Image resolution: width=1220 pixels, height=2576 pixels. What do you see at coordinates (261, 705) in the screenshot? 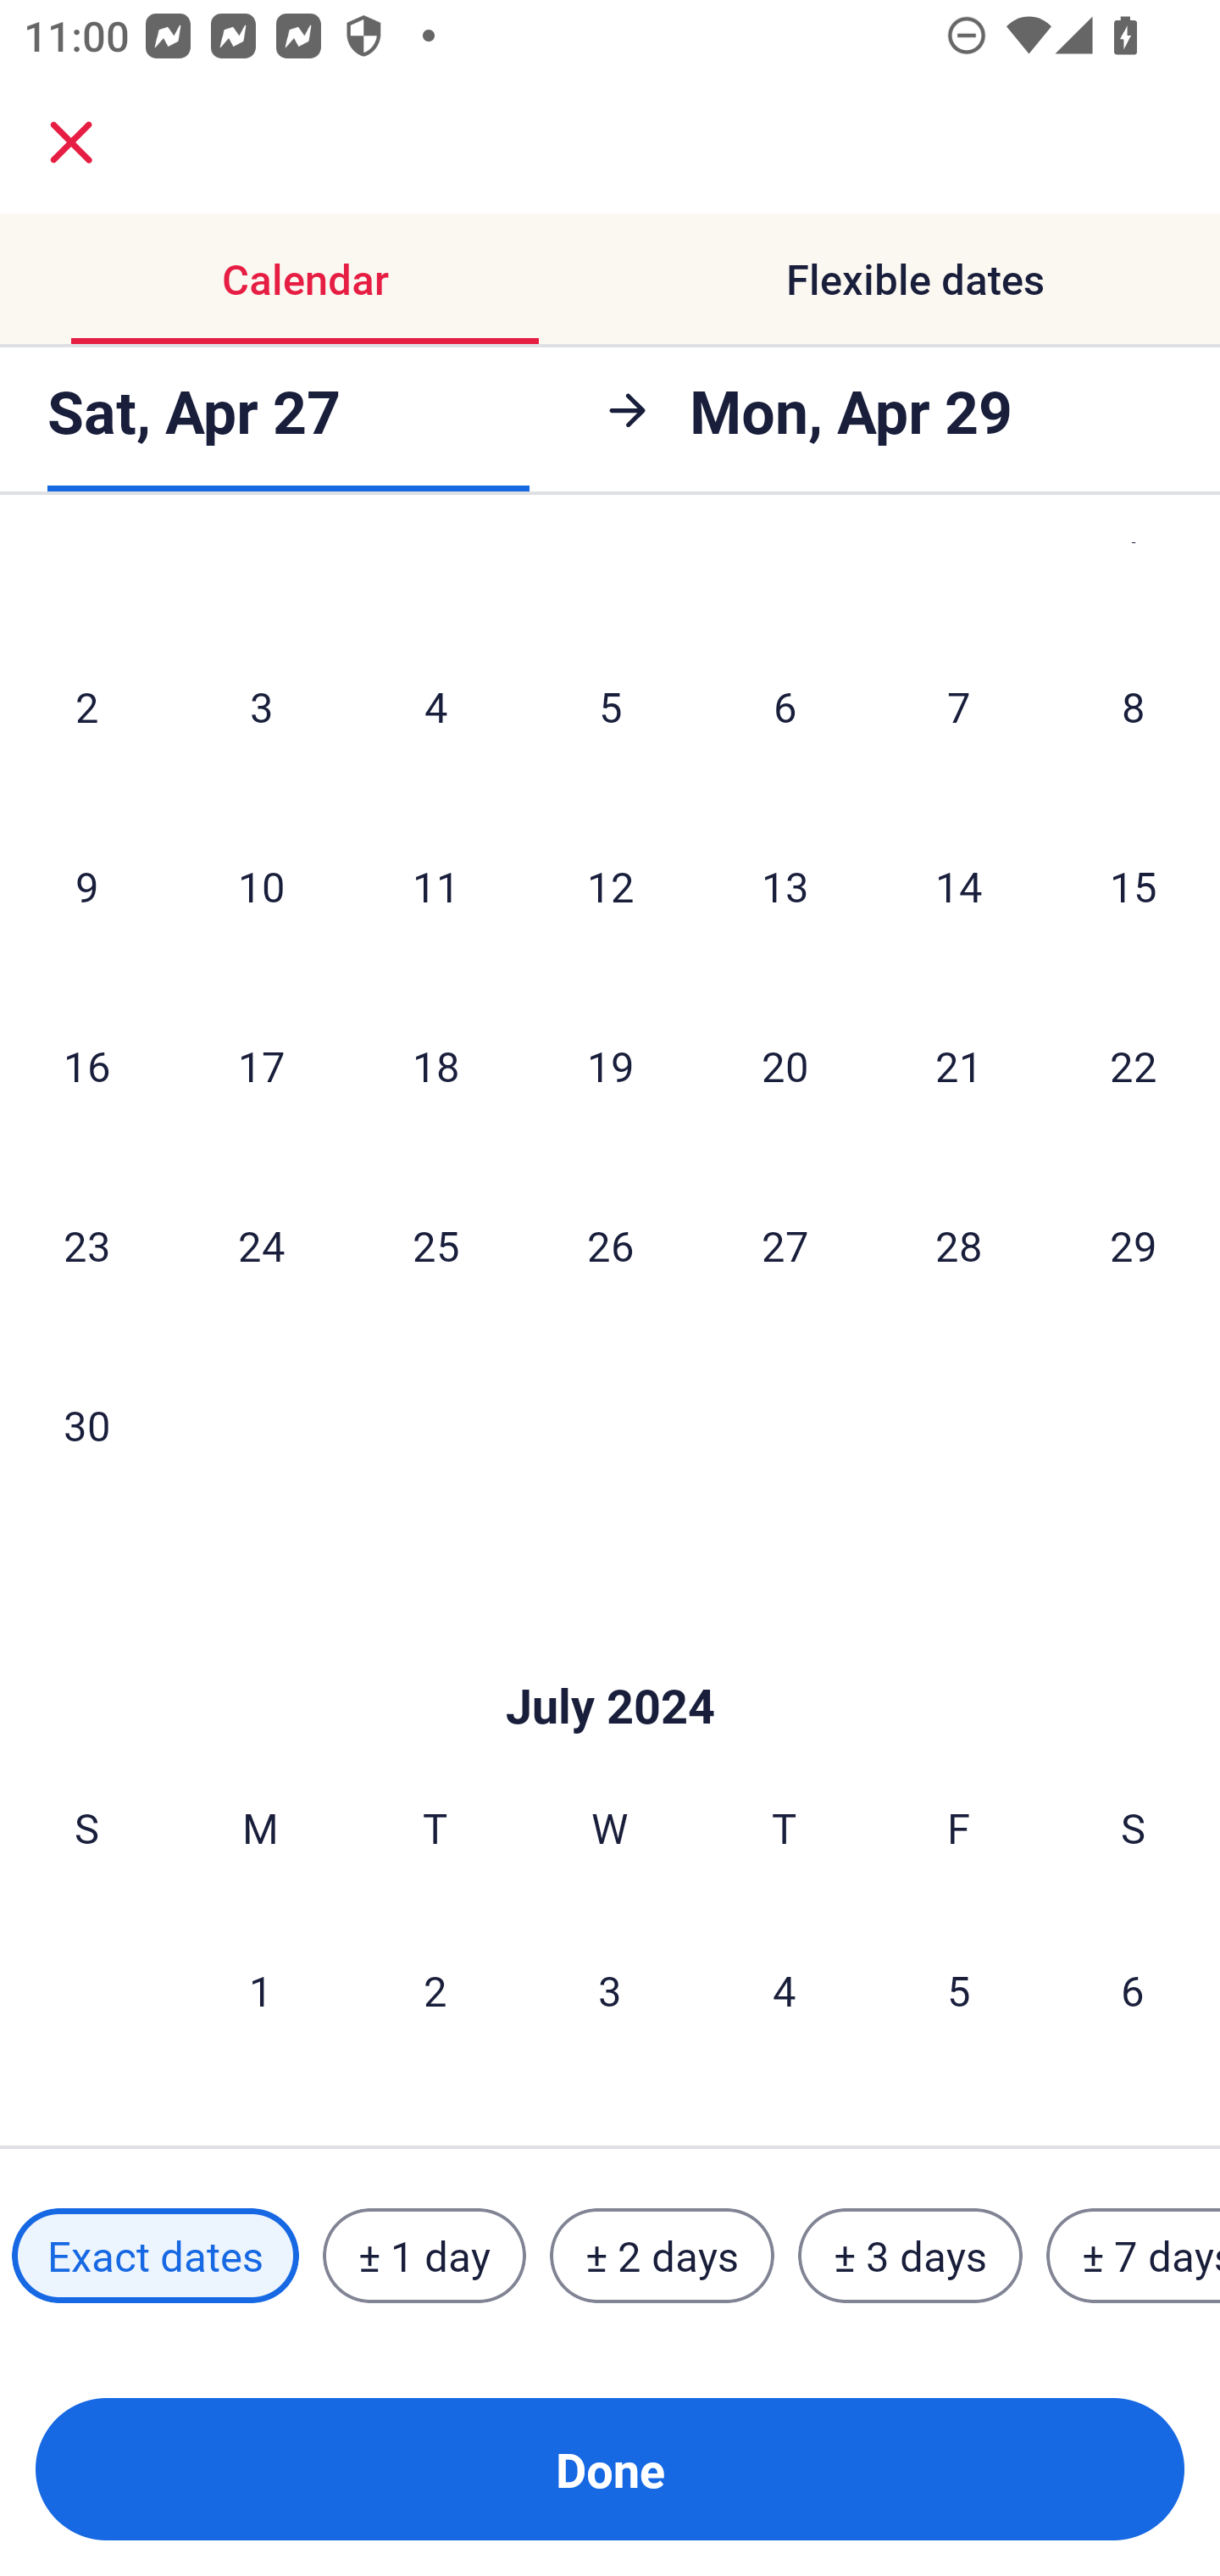
I see `3 Monday, June 3, 2024` at bounding box center [261, 705].